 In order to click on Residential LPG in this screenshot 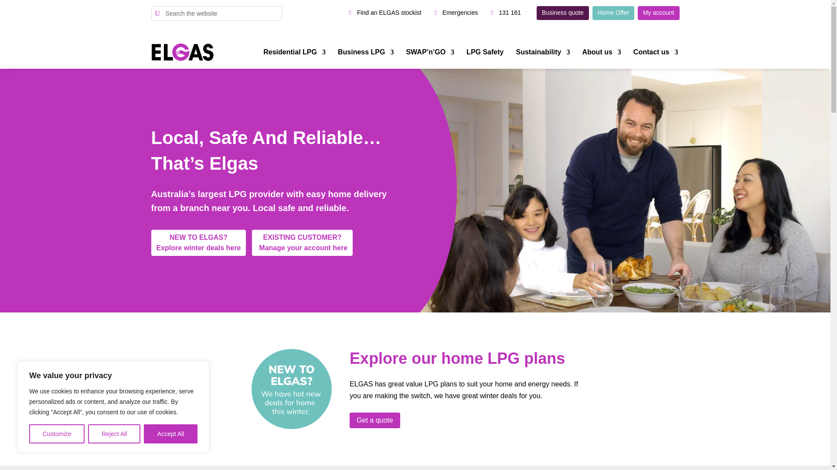, I will do `click(294, 52)`.